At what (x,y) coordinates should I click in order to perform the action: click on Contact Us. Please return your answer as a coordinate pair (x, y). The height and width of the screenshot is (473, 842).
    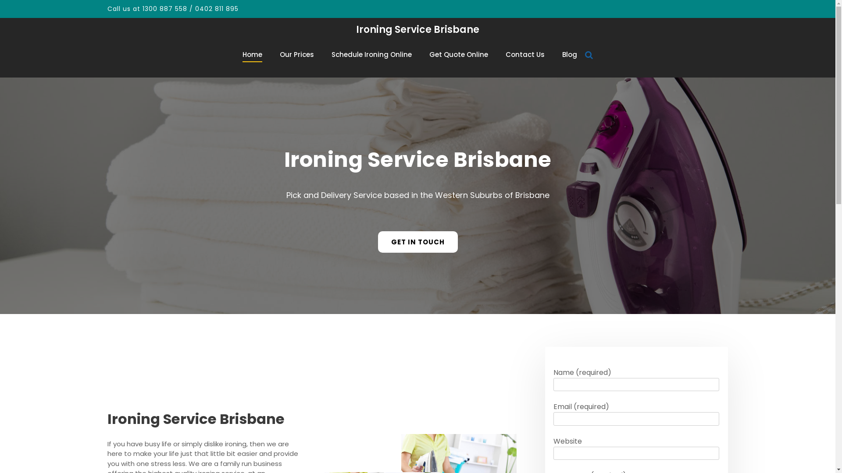
    Looking at the image, I should click on (525, 54).